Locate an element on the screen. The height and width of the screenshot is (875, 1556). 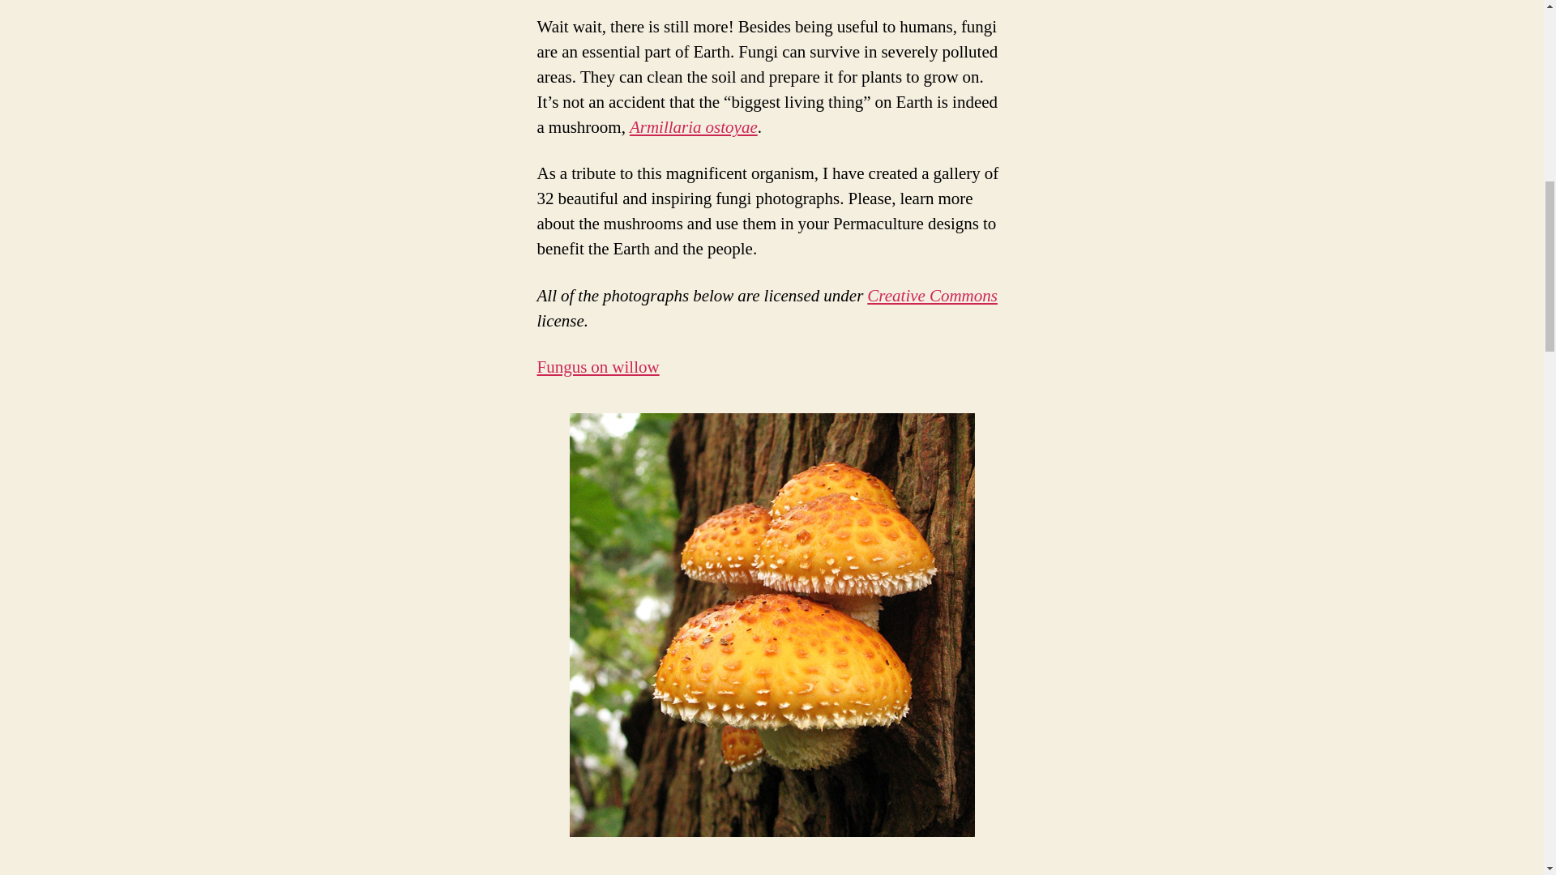
Fungus on willow is located at coordinates (597, 366).